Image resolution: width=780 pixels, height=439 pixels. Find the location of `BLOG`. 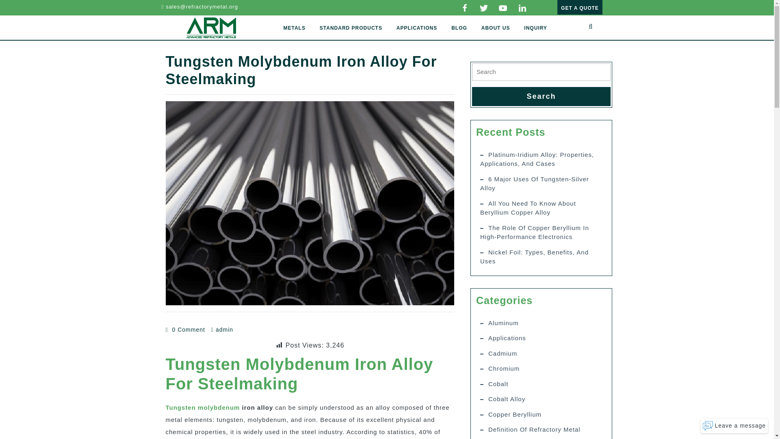

BLOG is located at coordinates (459, 28).